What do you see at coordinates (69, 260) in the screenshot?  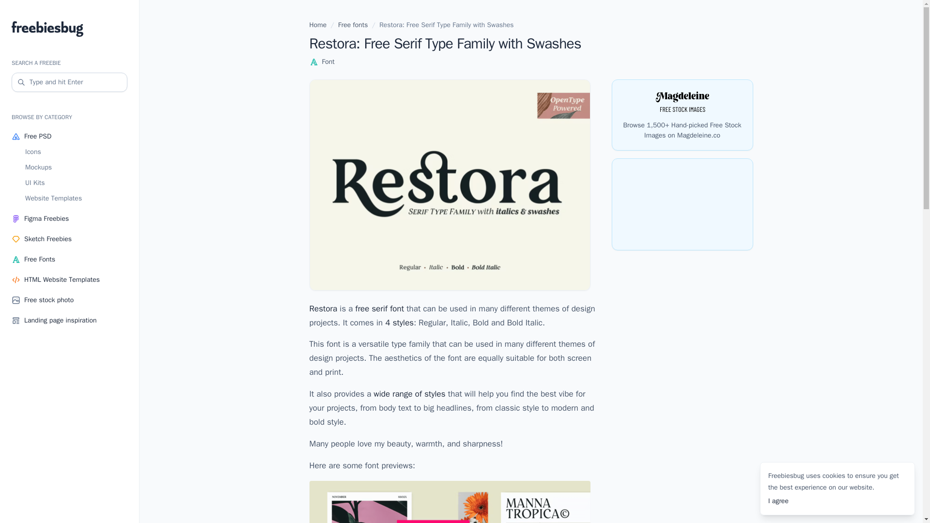 I see `Free Fonts` at bounding box center [69, 260].